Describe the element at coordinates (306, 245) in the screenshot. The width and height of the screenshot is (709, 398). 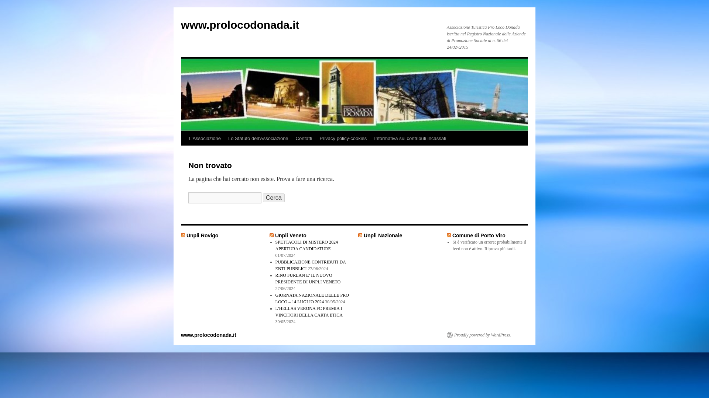
I see `SPETTACOLI DI MISTERO 2024 APERTURA CANDIDATURE` at that location.